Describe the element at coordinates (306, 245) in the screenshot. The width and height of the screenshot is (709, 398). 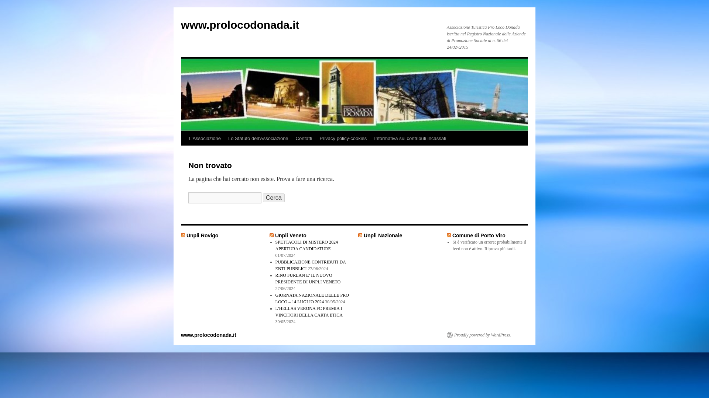
I see `SPETTACOLI DI MISTERO 2024 APERTURA CANDIDATURE` at that location.